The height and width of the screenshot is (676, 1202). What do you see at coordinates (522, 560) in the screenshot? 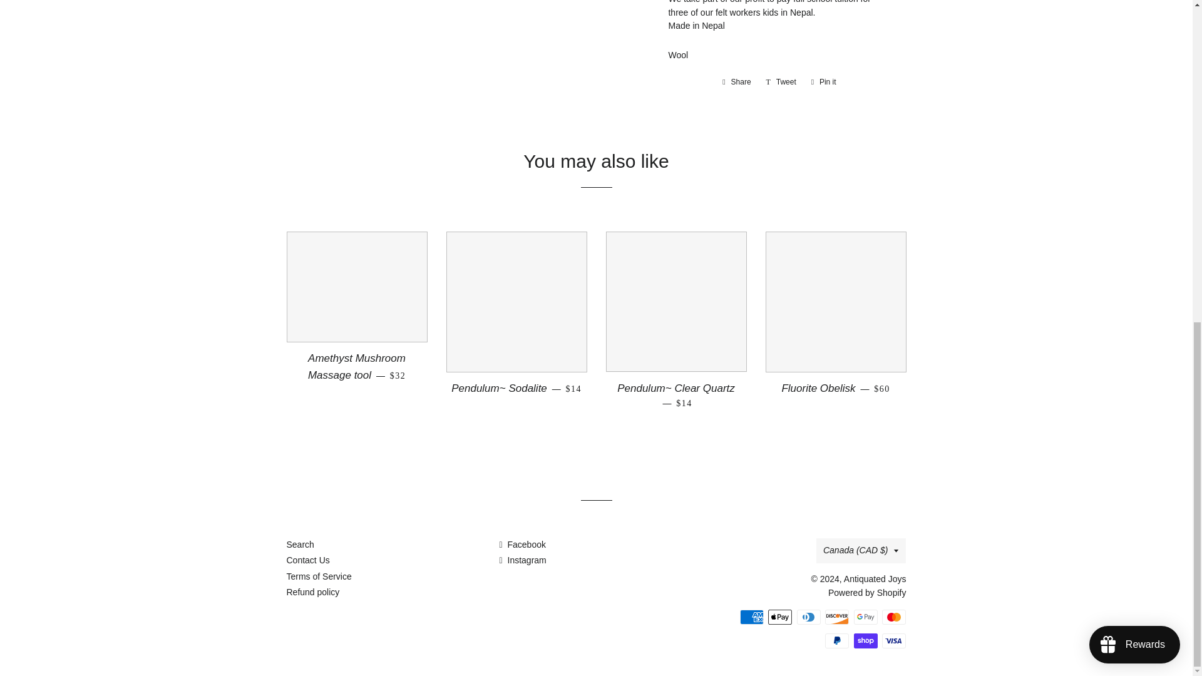
I see `Antiquated Joys on Facebook` at bounding box center [522, 560].